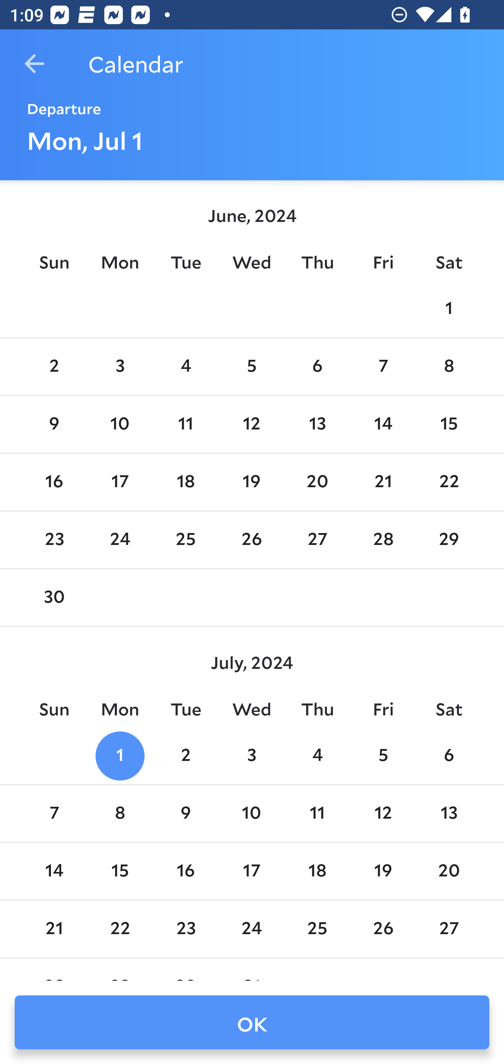 This screenshot has height=1064, width=504. What do you see at coordinates (317, 424) in the screenshot?
I see `13` at bounding box center [317, 424].